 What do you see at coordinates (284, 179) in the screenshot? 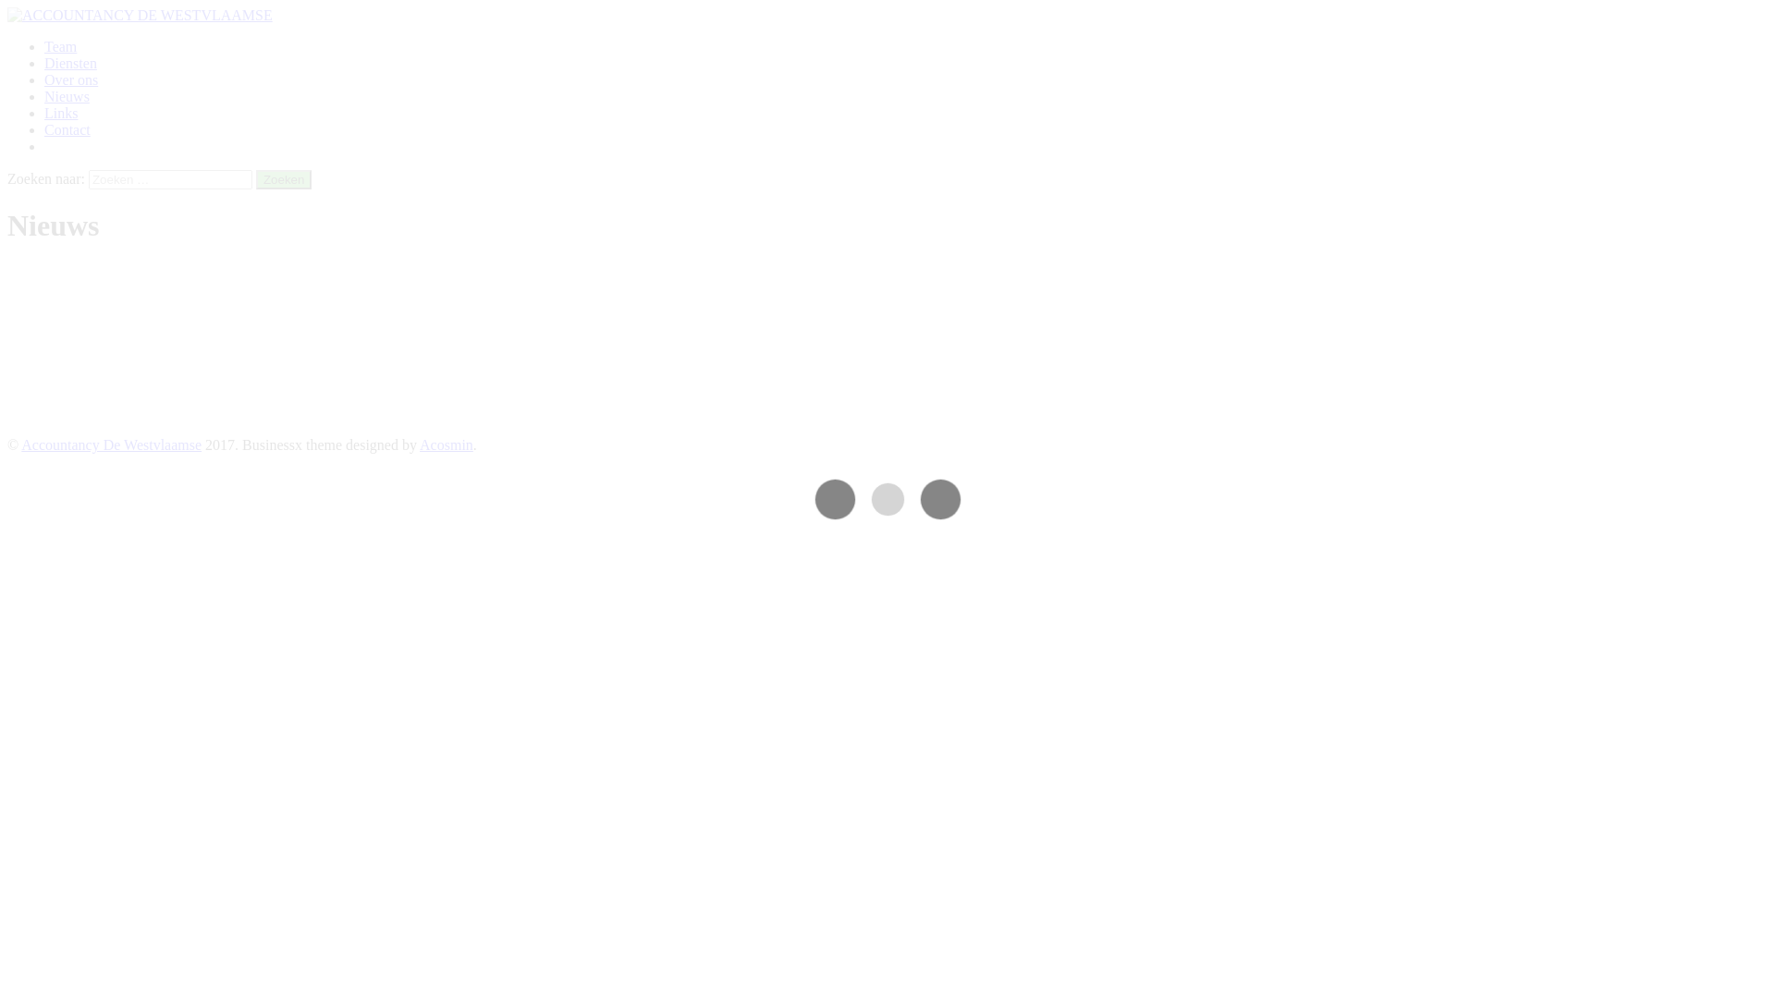
I see `Zoeken` at bounding box center [284, 179].